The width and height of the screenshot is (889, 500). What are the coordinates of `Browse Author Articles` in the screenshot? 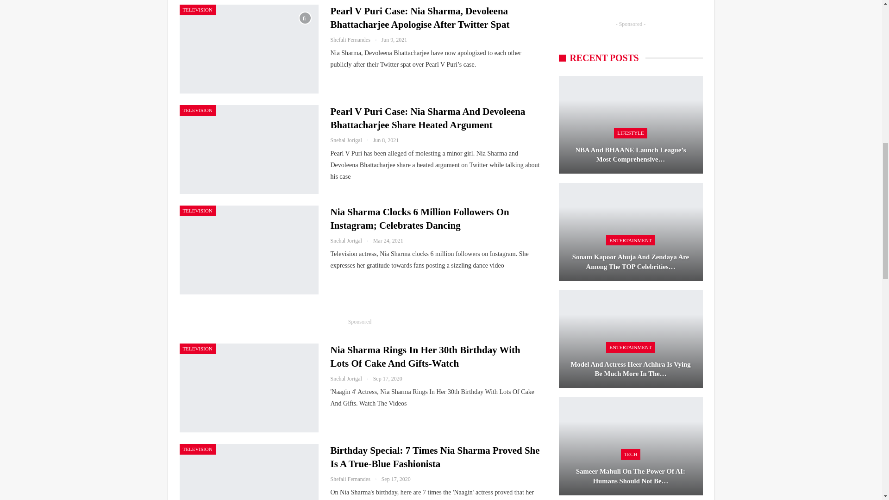 It's located at (352, 241).